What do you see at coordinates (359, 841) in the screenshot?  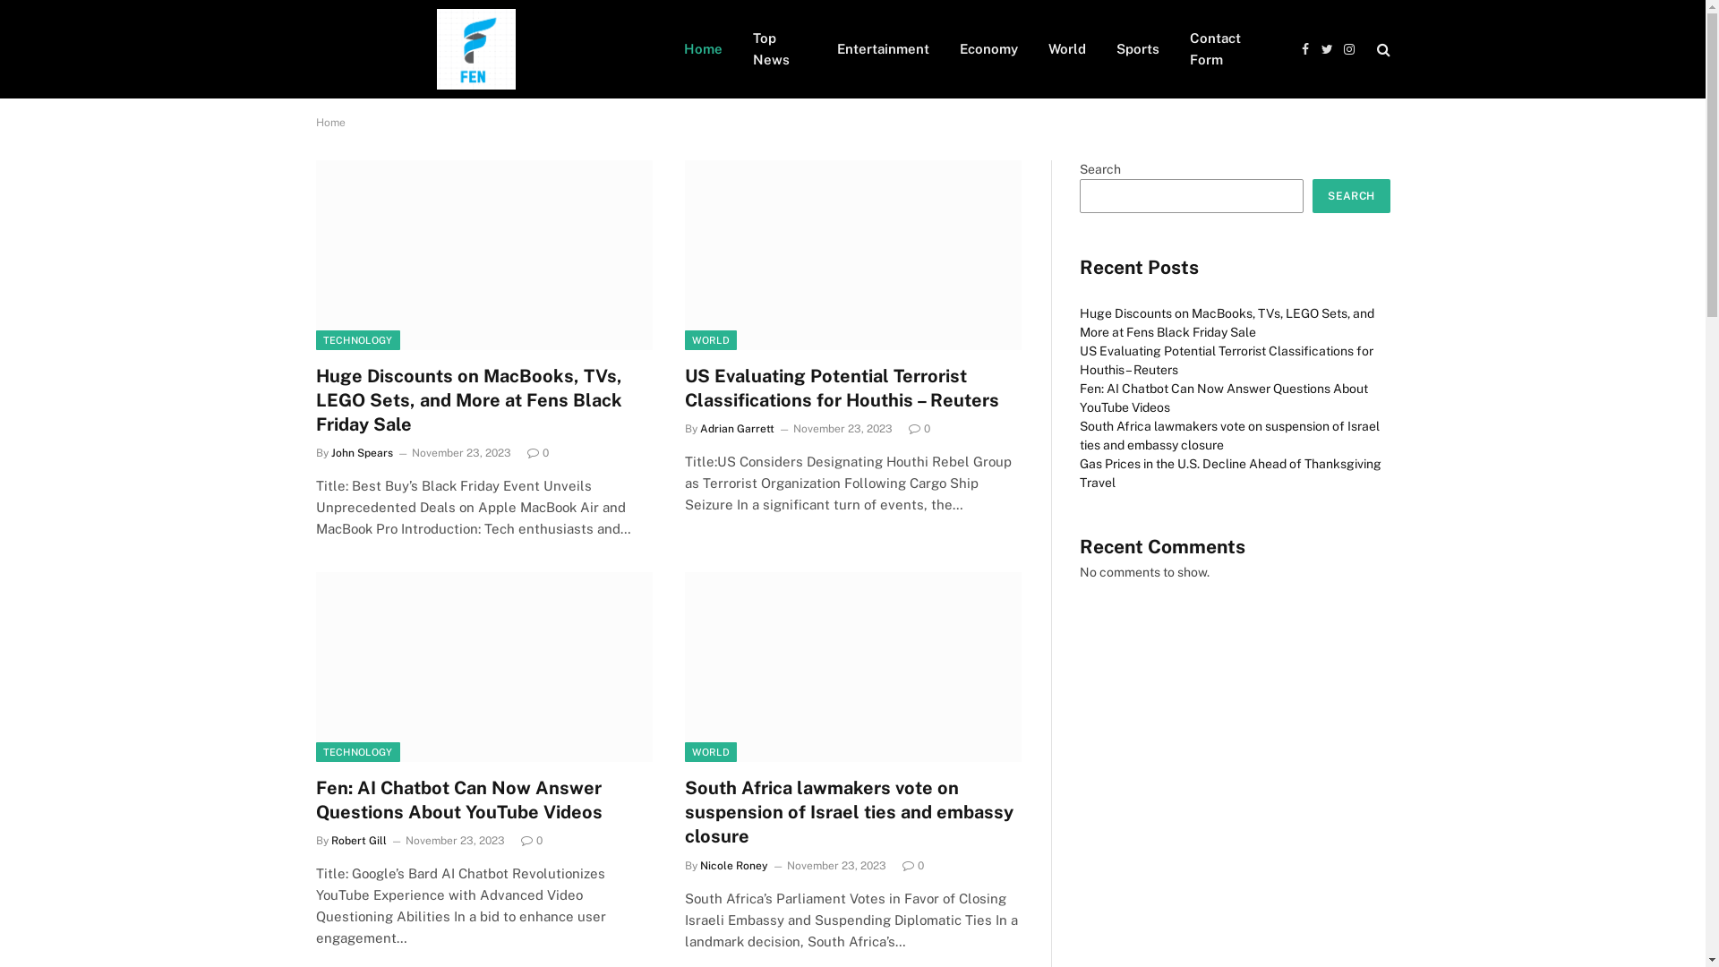 I see `Robert Gill` at bounding box center [359, 841].